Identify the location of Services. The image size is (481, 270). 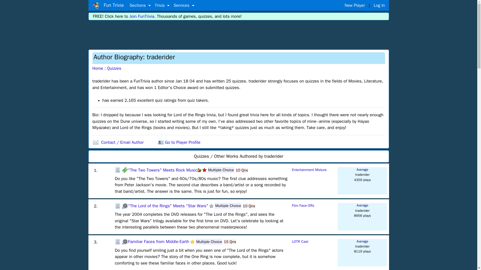
(184, 5).